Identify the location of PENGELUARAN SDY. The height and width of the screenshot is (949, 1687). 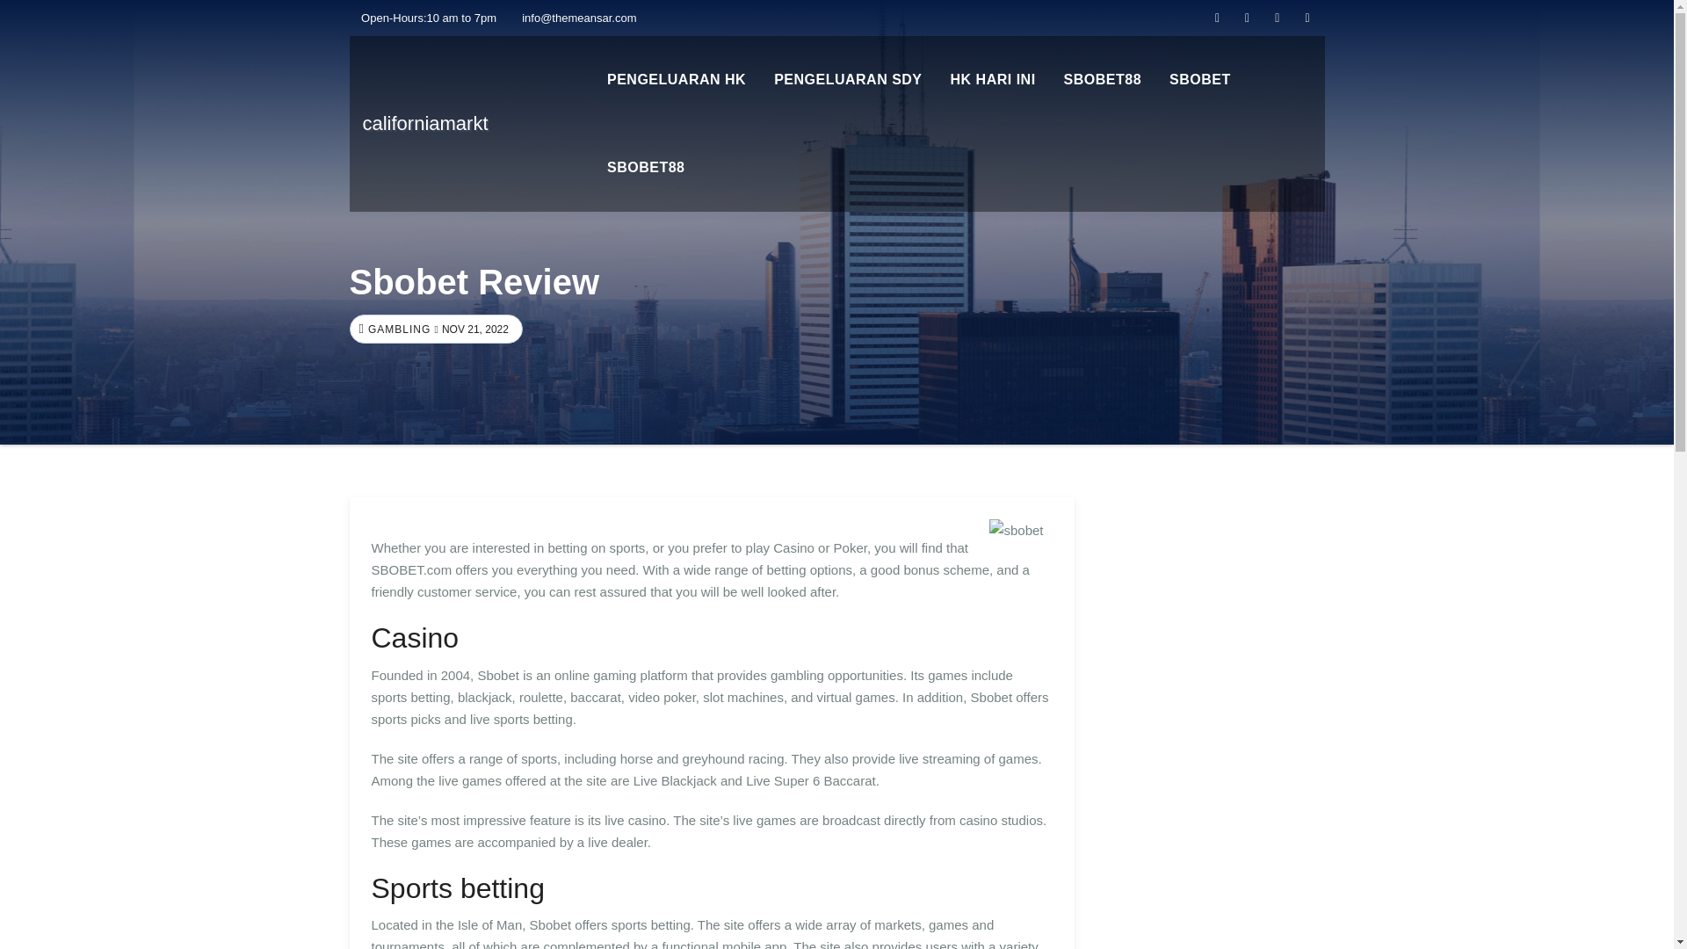
(848, 80).